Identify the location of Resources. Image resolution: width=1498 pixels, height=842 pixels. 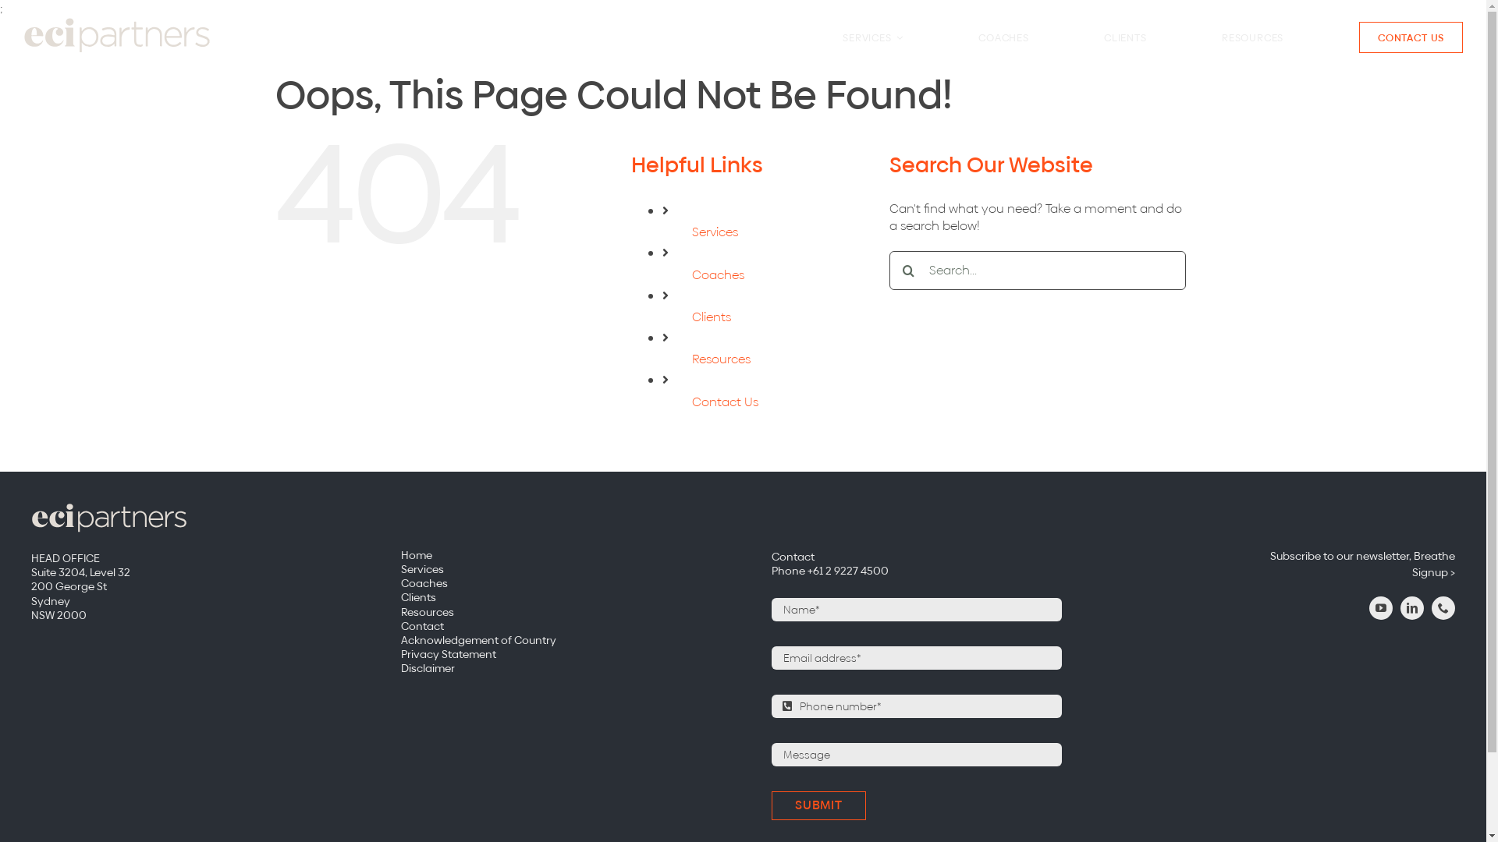
(558, 612).